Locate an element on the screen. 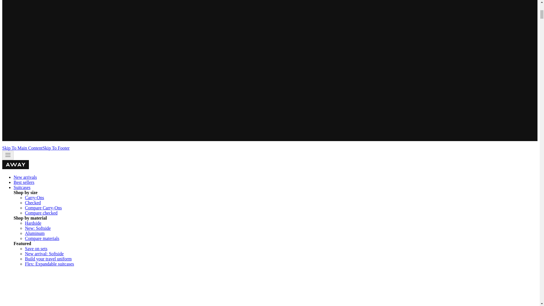 The height and width of the screenshot is (306, 544). Hardside is located at coordinates (33, 223).